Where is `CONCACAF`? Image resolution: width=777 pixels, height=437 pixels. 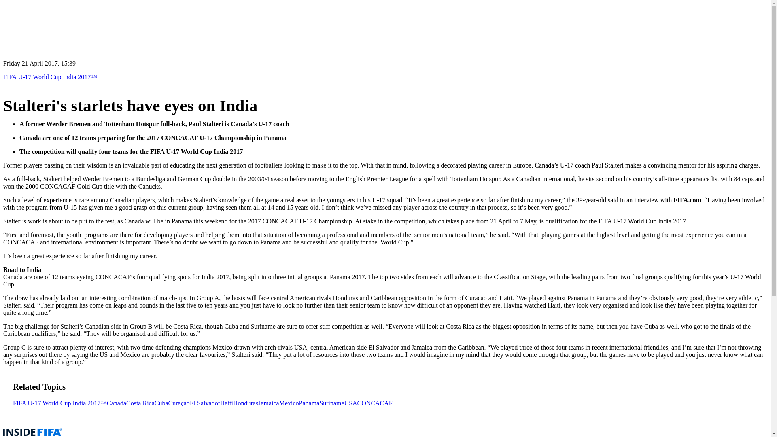 CONCACAF is located at coordinates (375, 403).